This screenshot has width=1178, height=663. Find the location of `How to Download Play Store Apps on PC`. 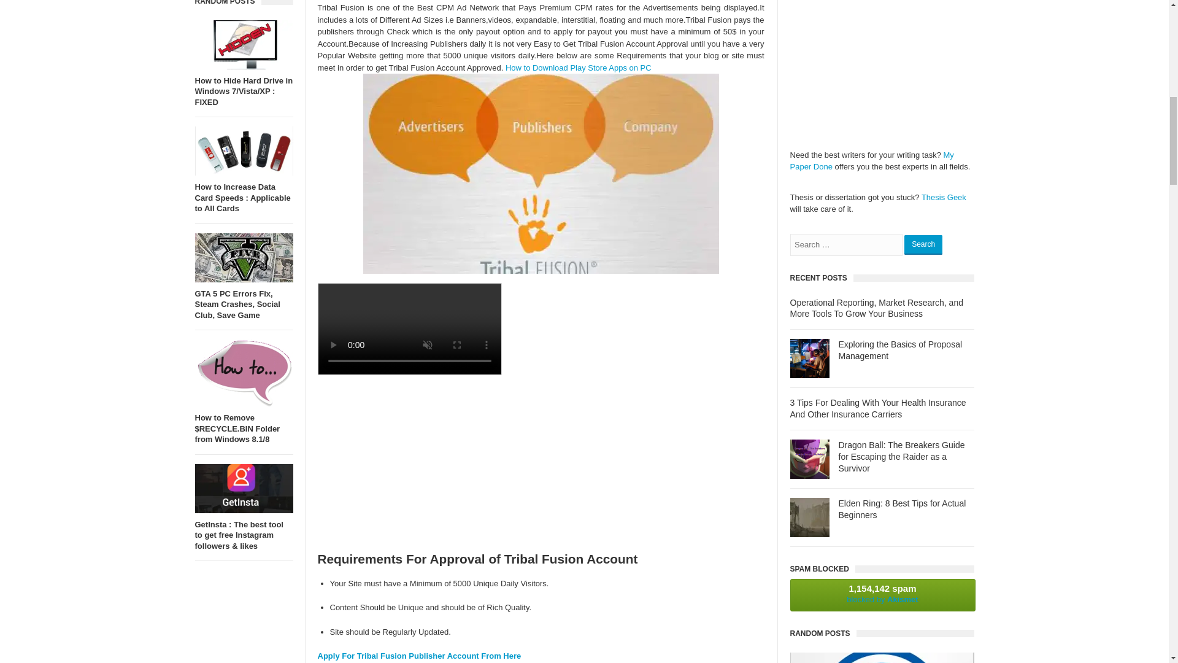

How to Download Play Store Apps on PC is located at coordinates (578, 68).